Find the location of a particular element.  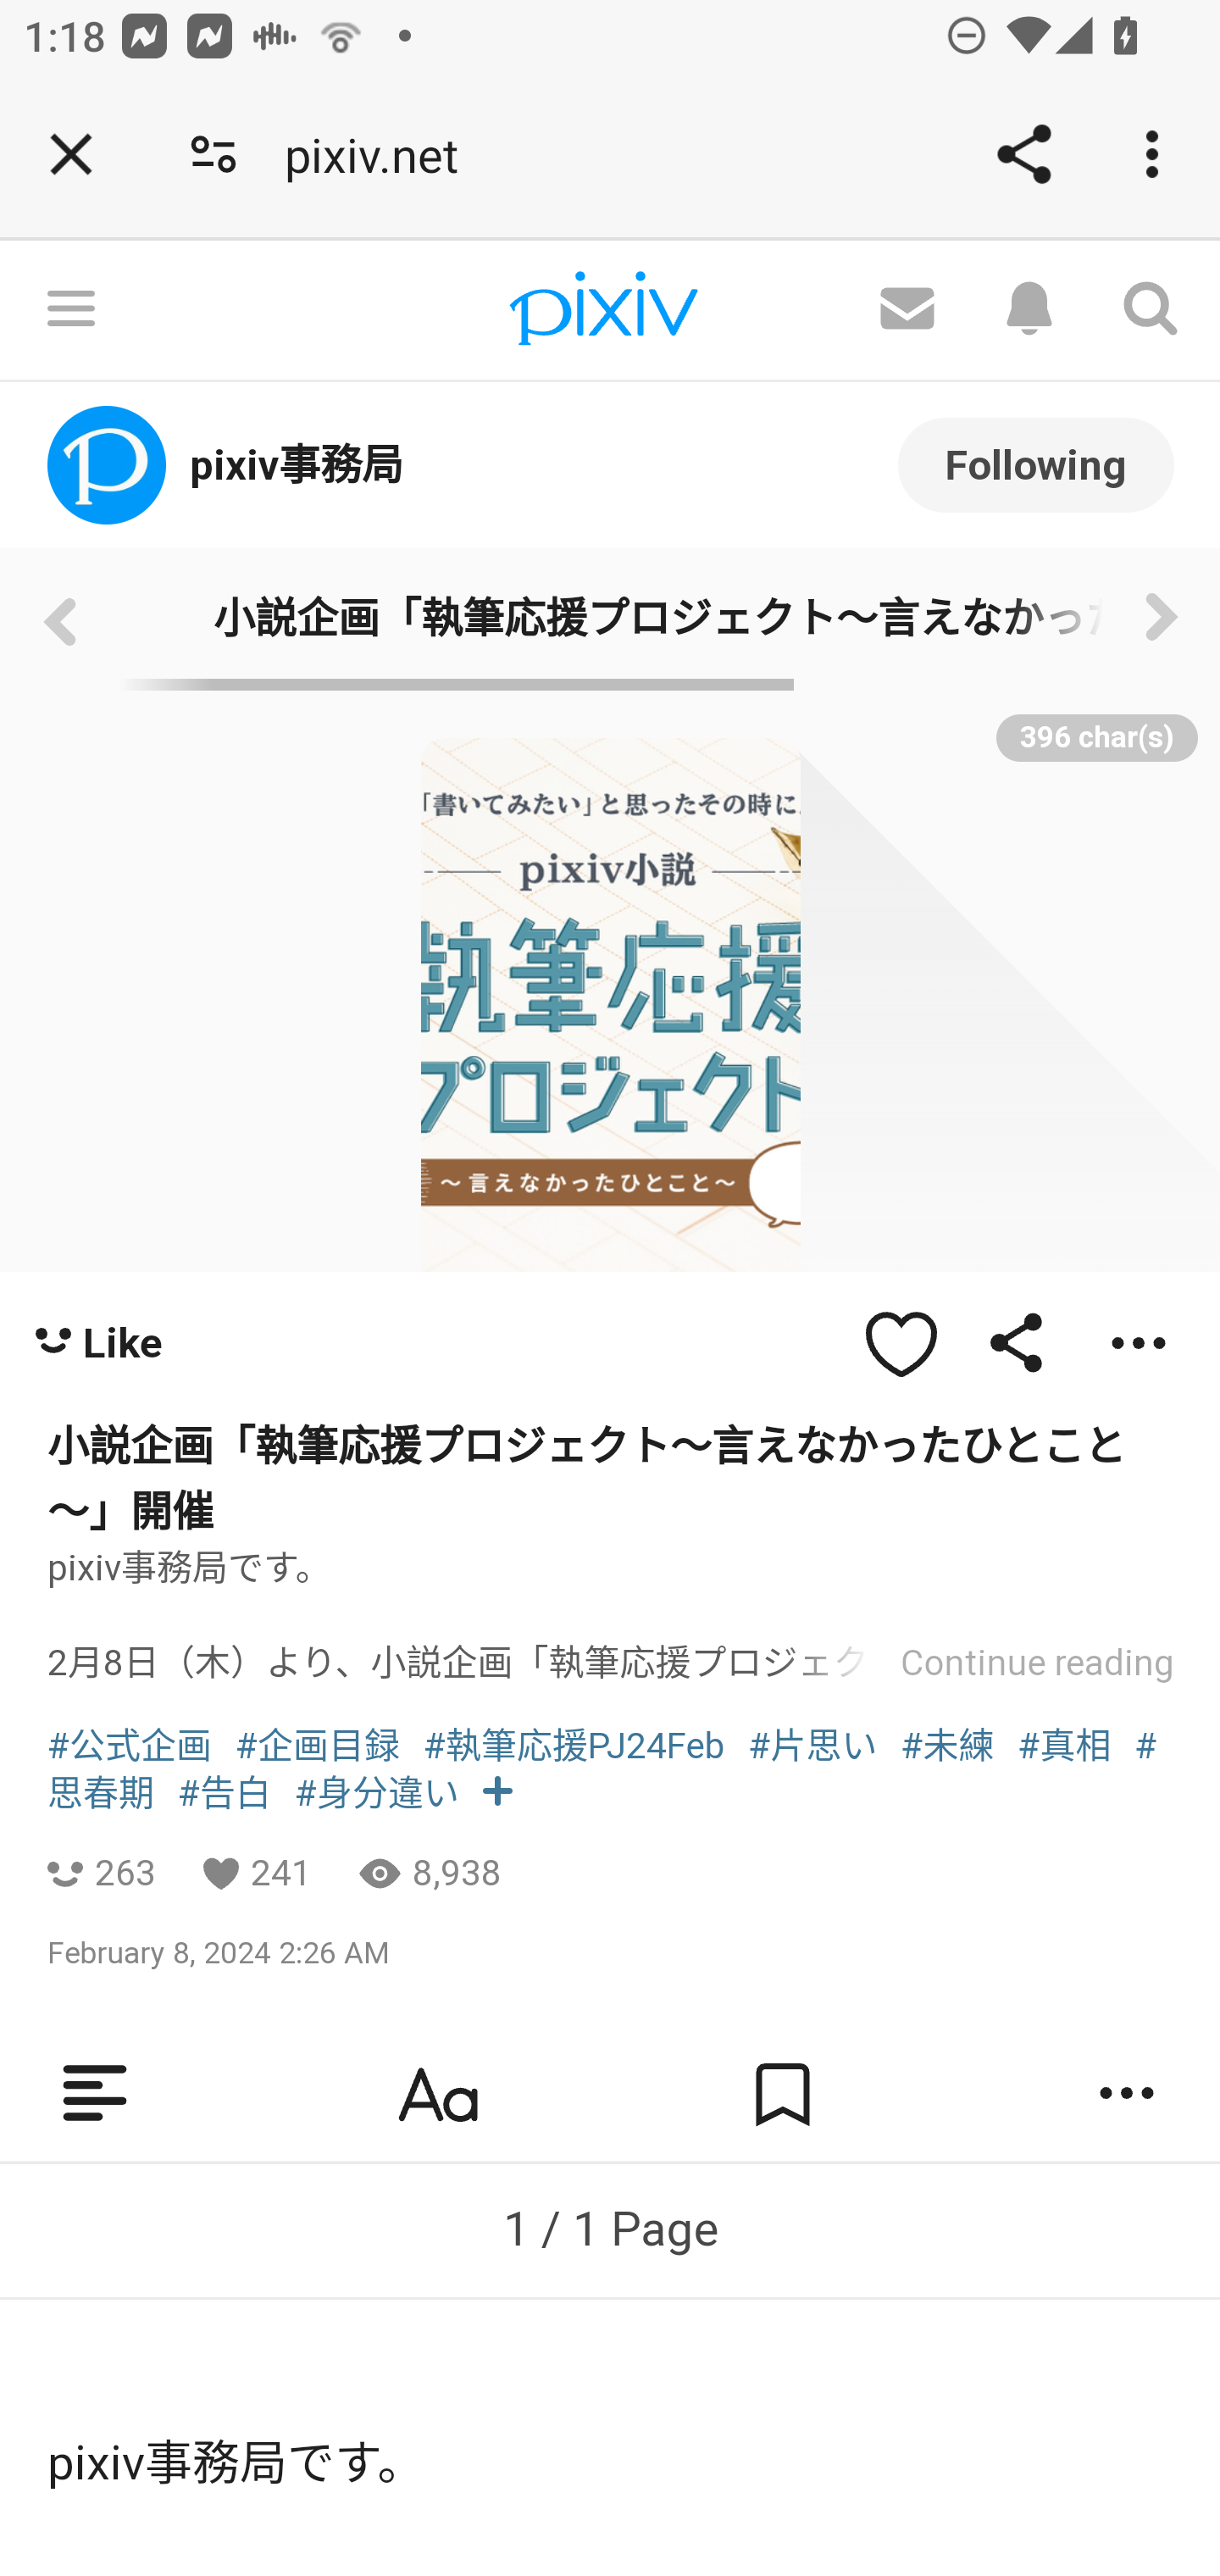

pixiv事務局 is located at coordinates (532, 464).